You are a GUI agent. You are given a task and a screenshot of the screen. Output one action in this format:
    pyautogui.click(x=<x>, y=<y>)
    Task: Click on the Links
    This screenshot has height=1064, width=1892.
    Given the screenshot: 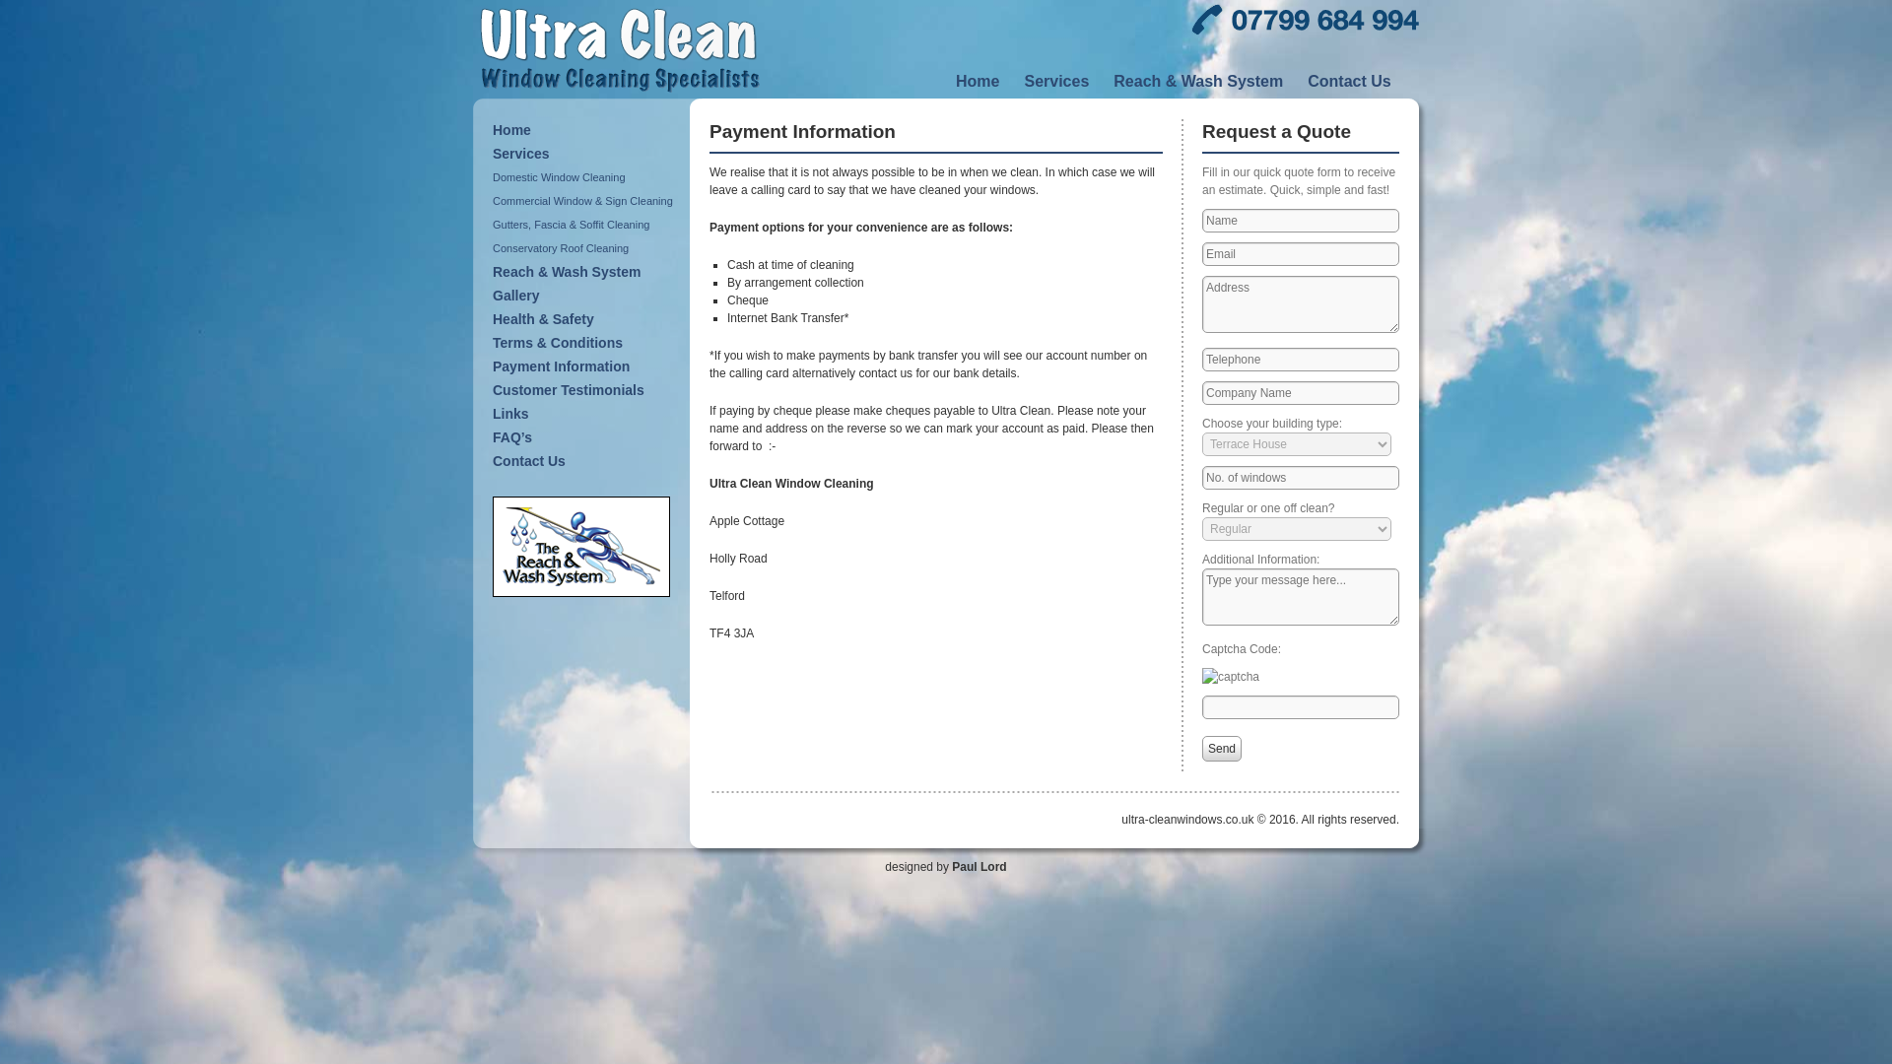 What is the action you would take?
    pyautogui.click(x=585, y=414)
    